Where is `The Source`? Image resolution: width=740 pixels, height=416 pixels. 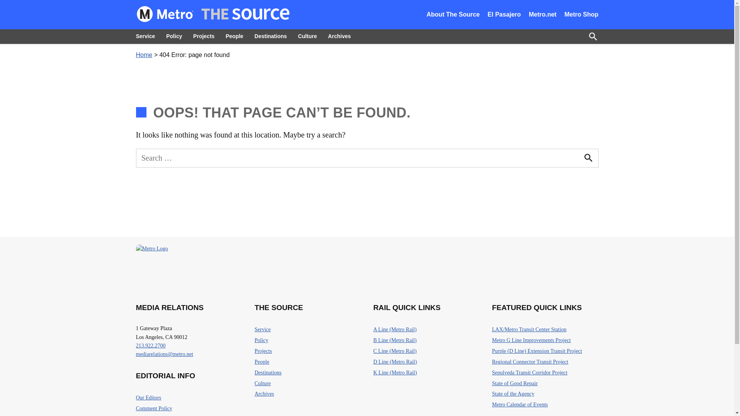
The Source is located at coordinates (309, 25).